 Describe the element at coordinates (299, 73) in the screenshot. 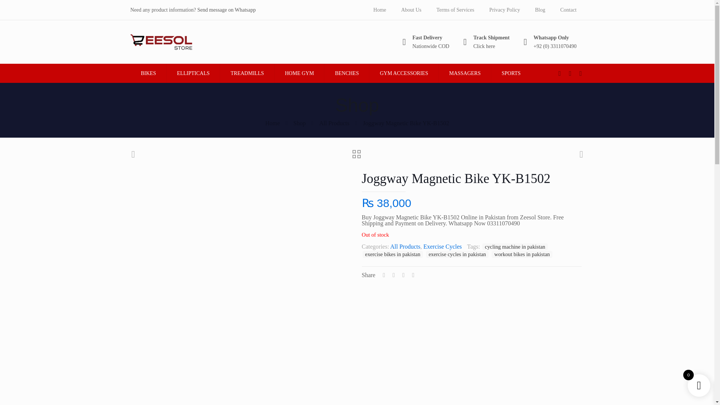

I see `HOME GYM` at that location.